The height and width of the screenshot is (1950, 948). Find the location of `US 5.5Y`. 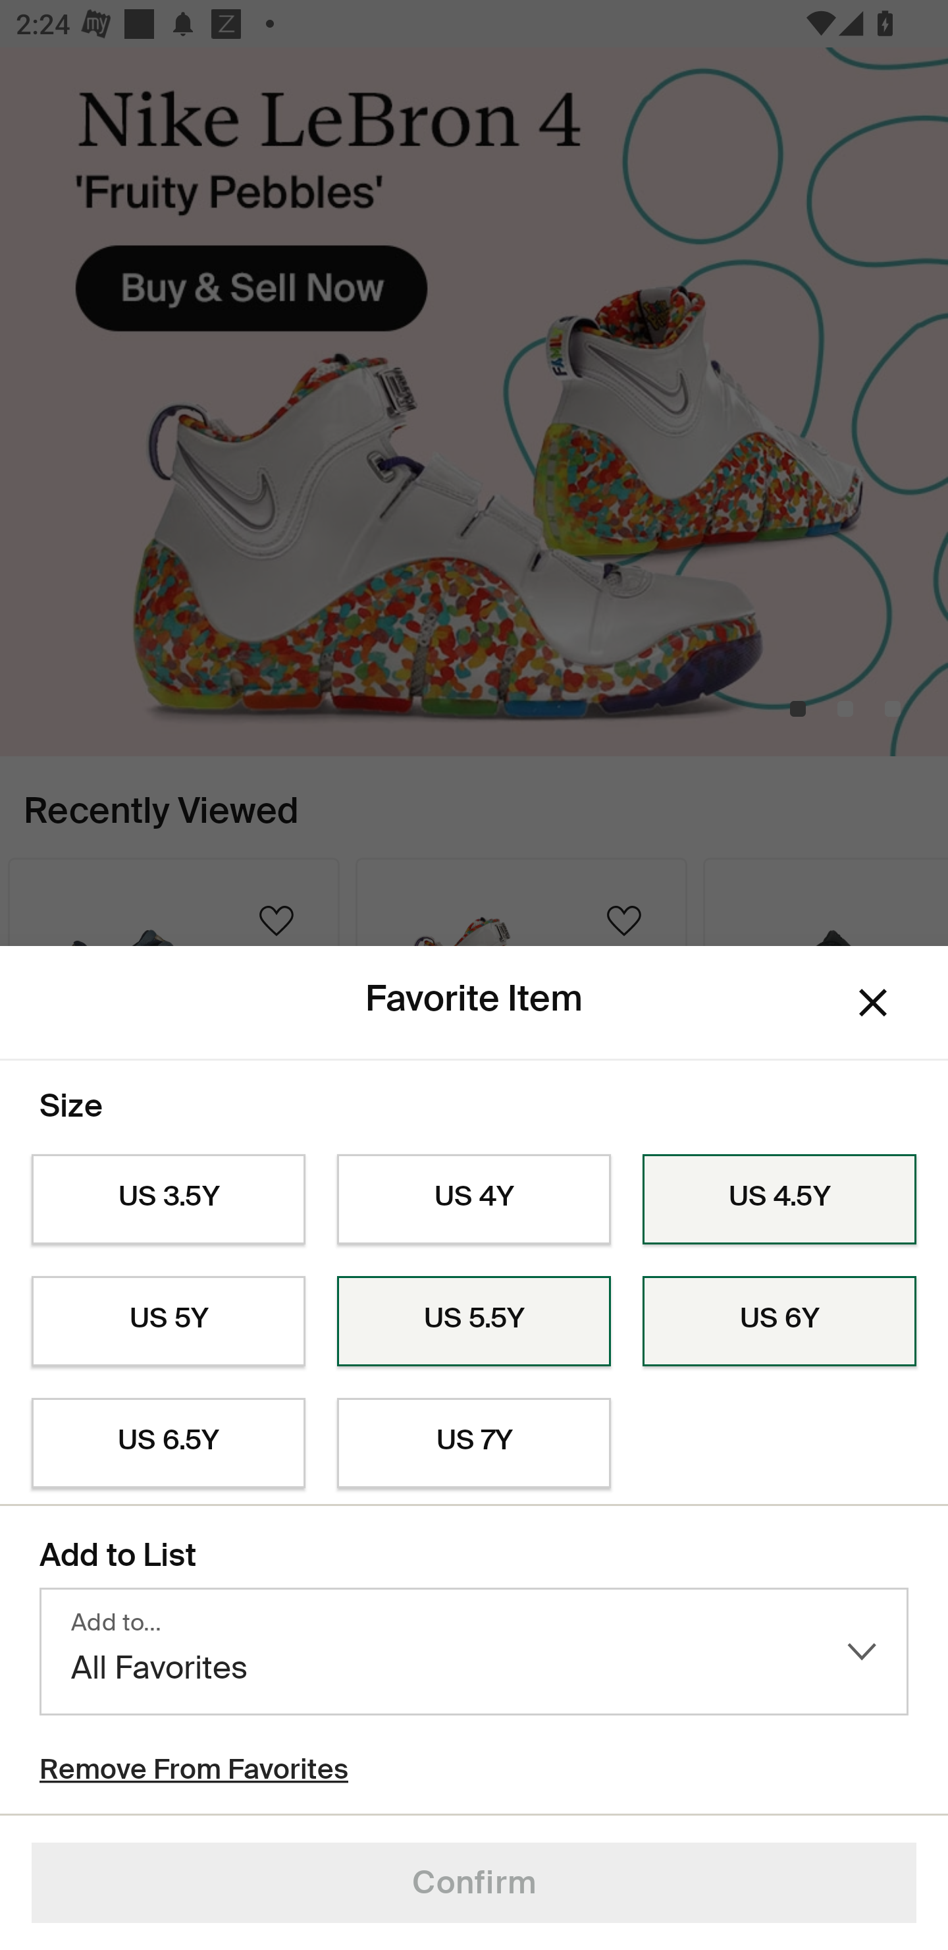

US 5.5Y is located at coordinates (474, 1320).